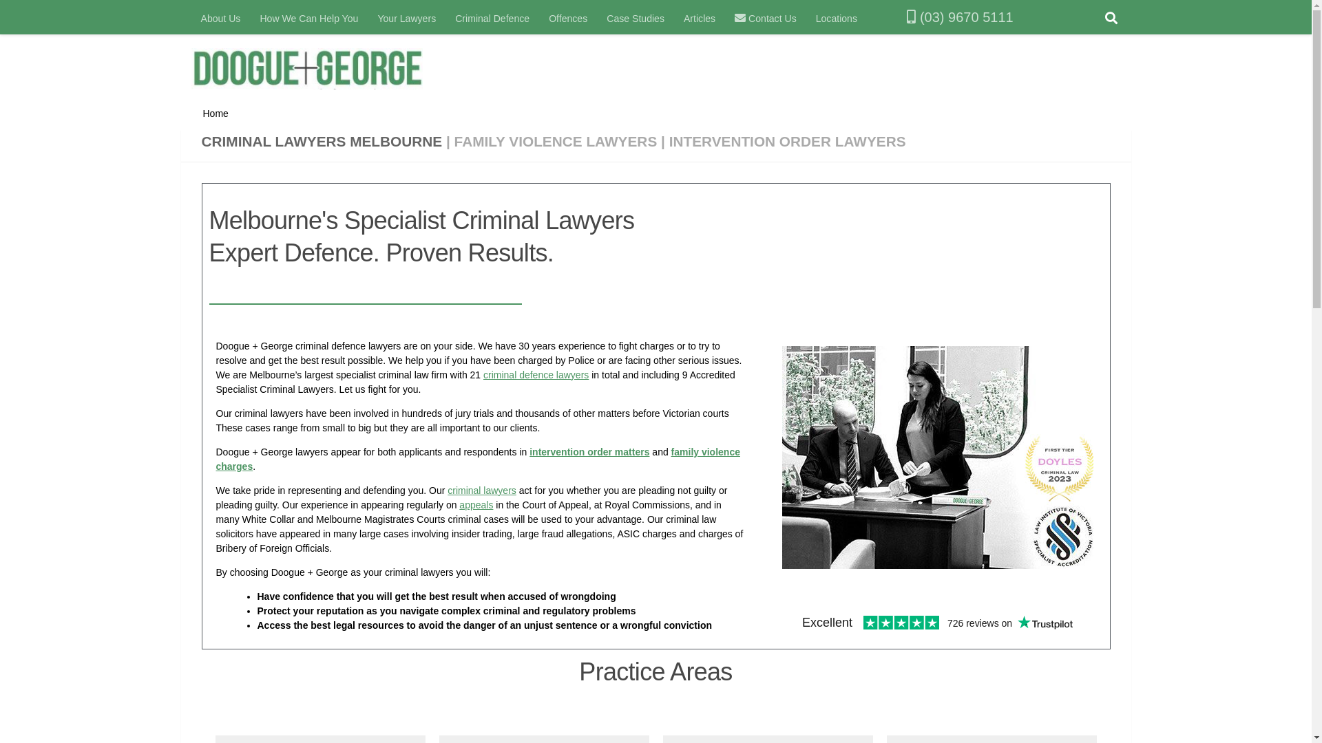 The height and width of the screenshot is (743, 1322). Describe the element at coordinates (54, 18) in the screenshot. I see `Skip to content` at that location.